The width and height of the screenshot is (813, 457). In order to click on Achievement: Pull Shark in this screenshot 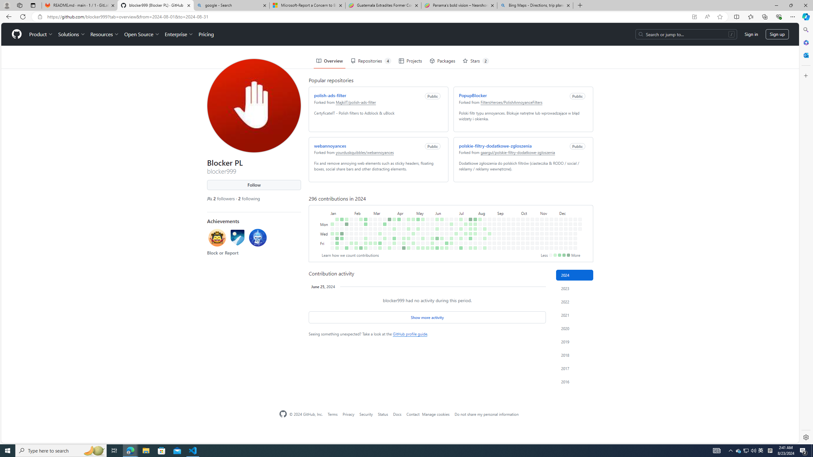, I will do `click(256, 216)`.